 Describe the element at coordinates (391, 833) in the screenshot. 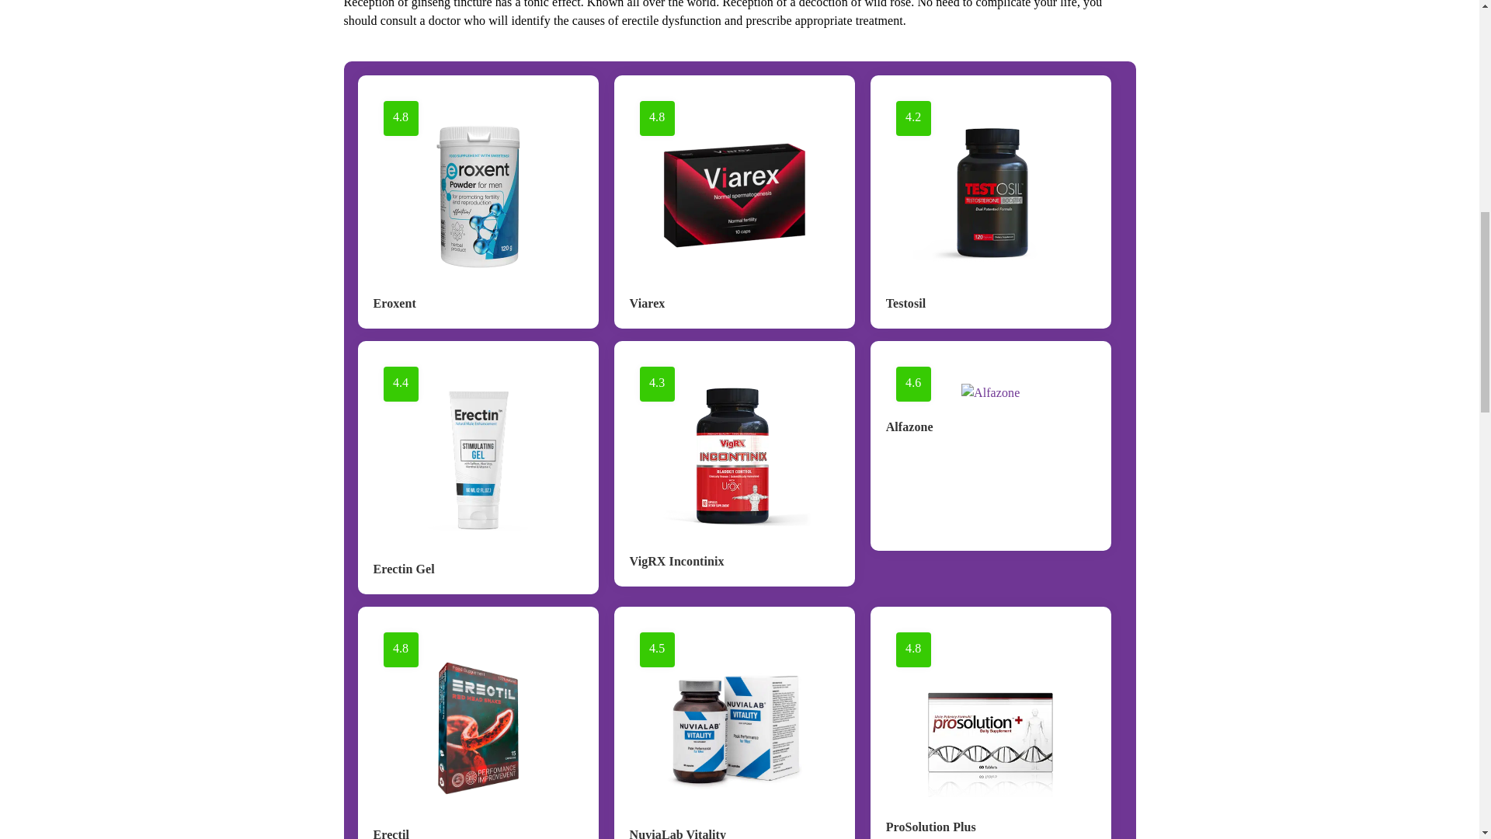

I see `Erectil` at that location.